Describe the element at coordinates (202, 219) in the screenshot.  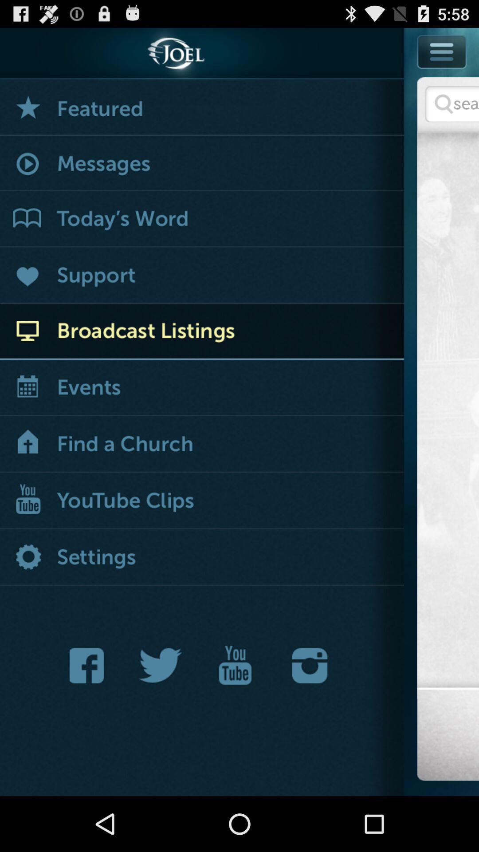
I see `see the word of the day` at that location.